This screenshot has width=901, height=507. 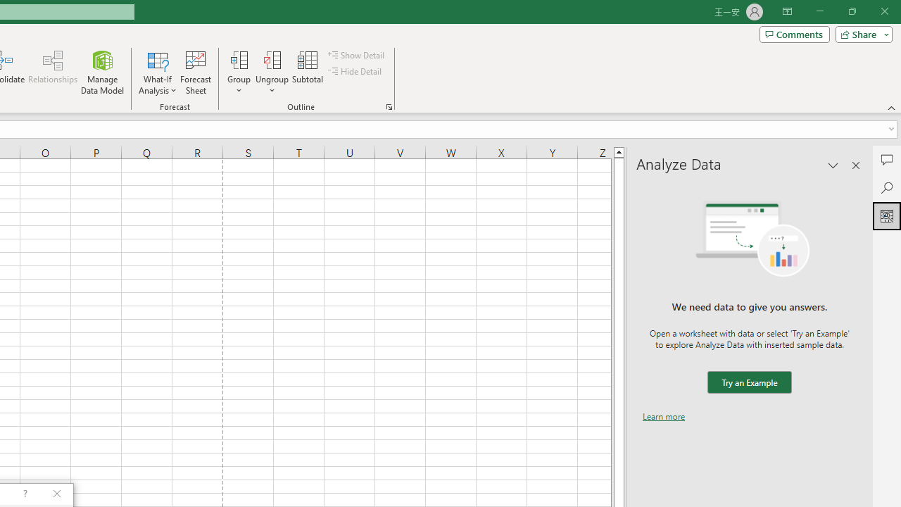 What do you see at coordinates (272, 85) in the screenshot?
I see `More Options` at bounding box center [272, 85].